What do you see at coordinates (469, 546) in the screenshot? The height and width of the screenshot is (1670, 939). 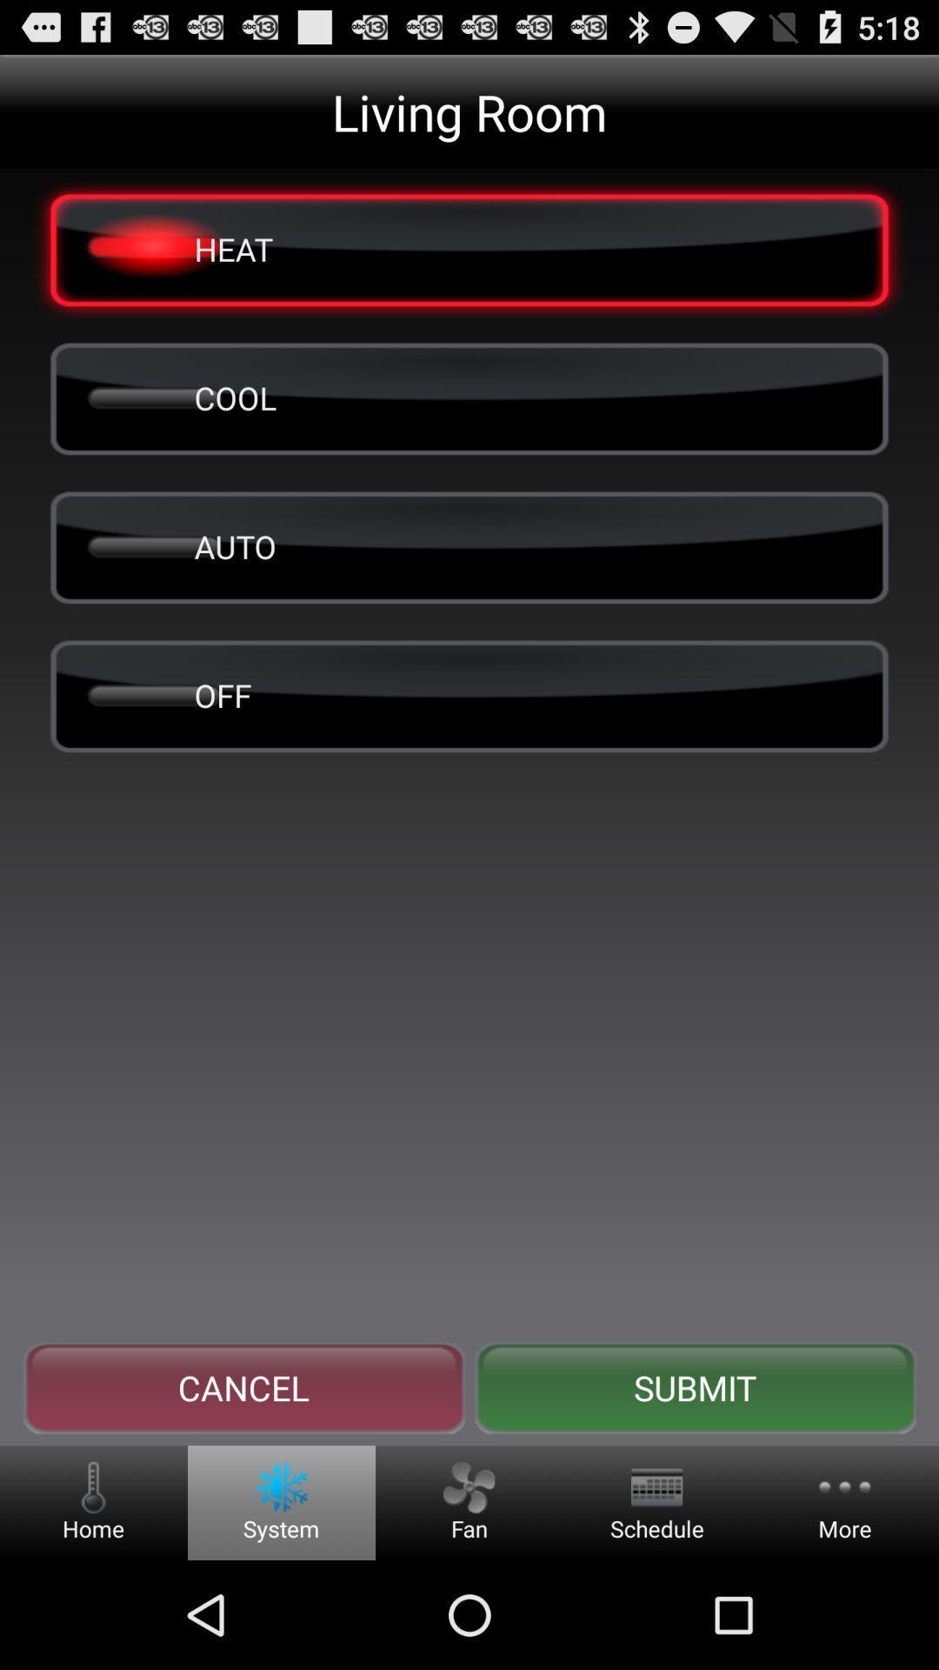 I see `open the button above off icon` at bounding box center [469, 546].